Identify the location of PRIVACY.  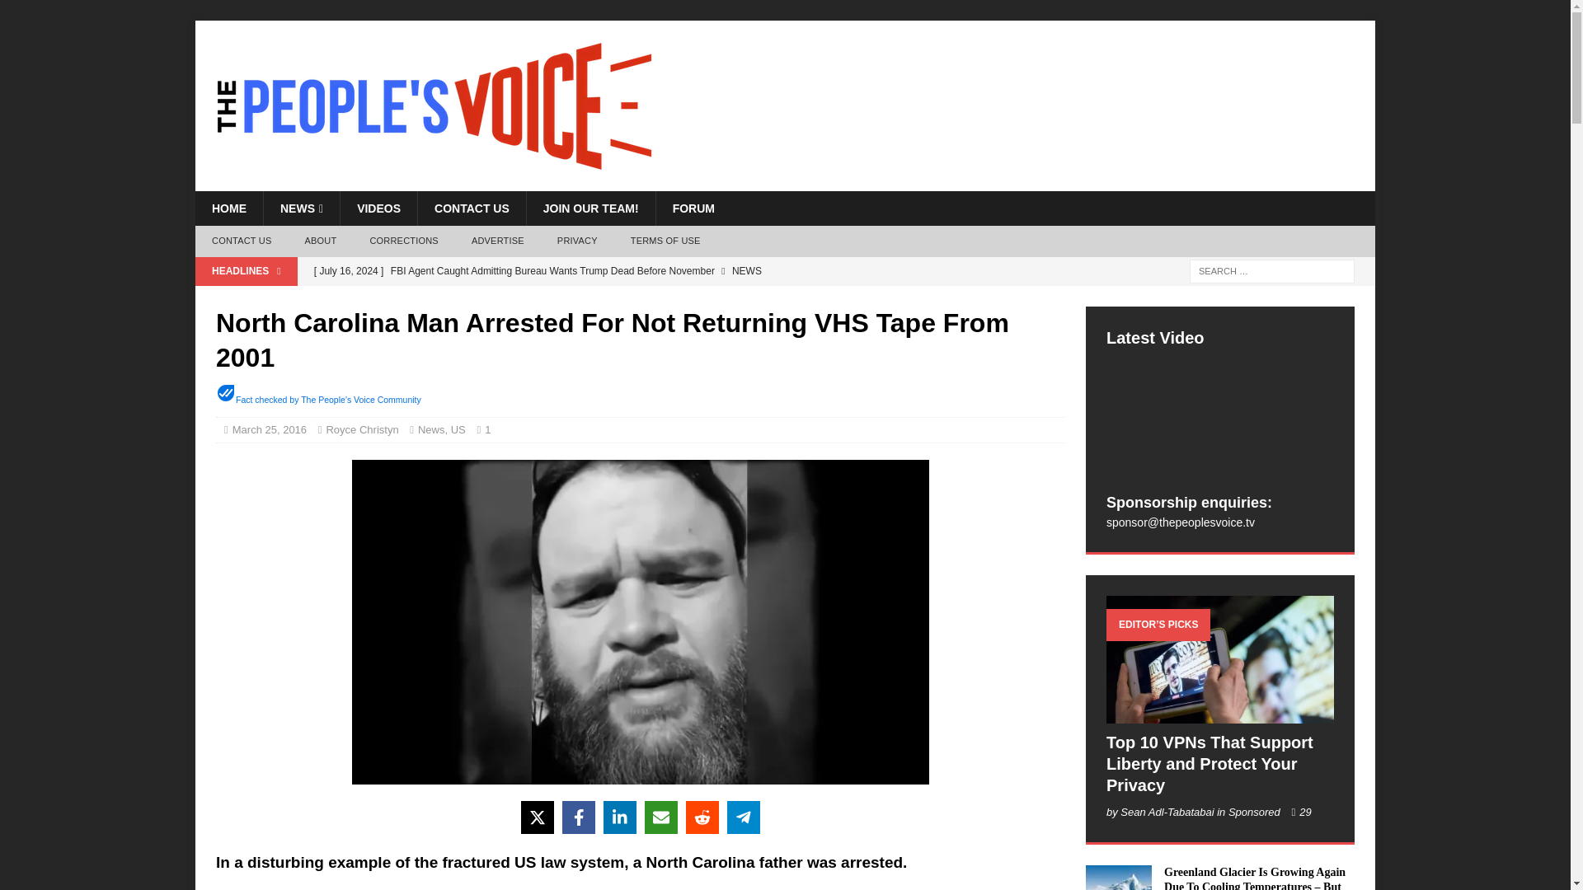
(577, 241).